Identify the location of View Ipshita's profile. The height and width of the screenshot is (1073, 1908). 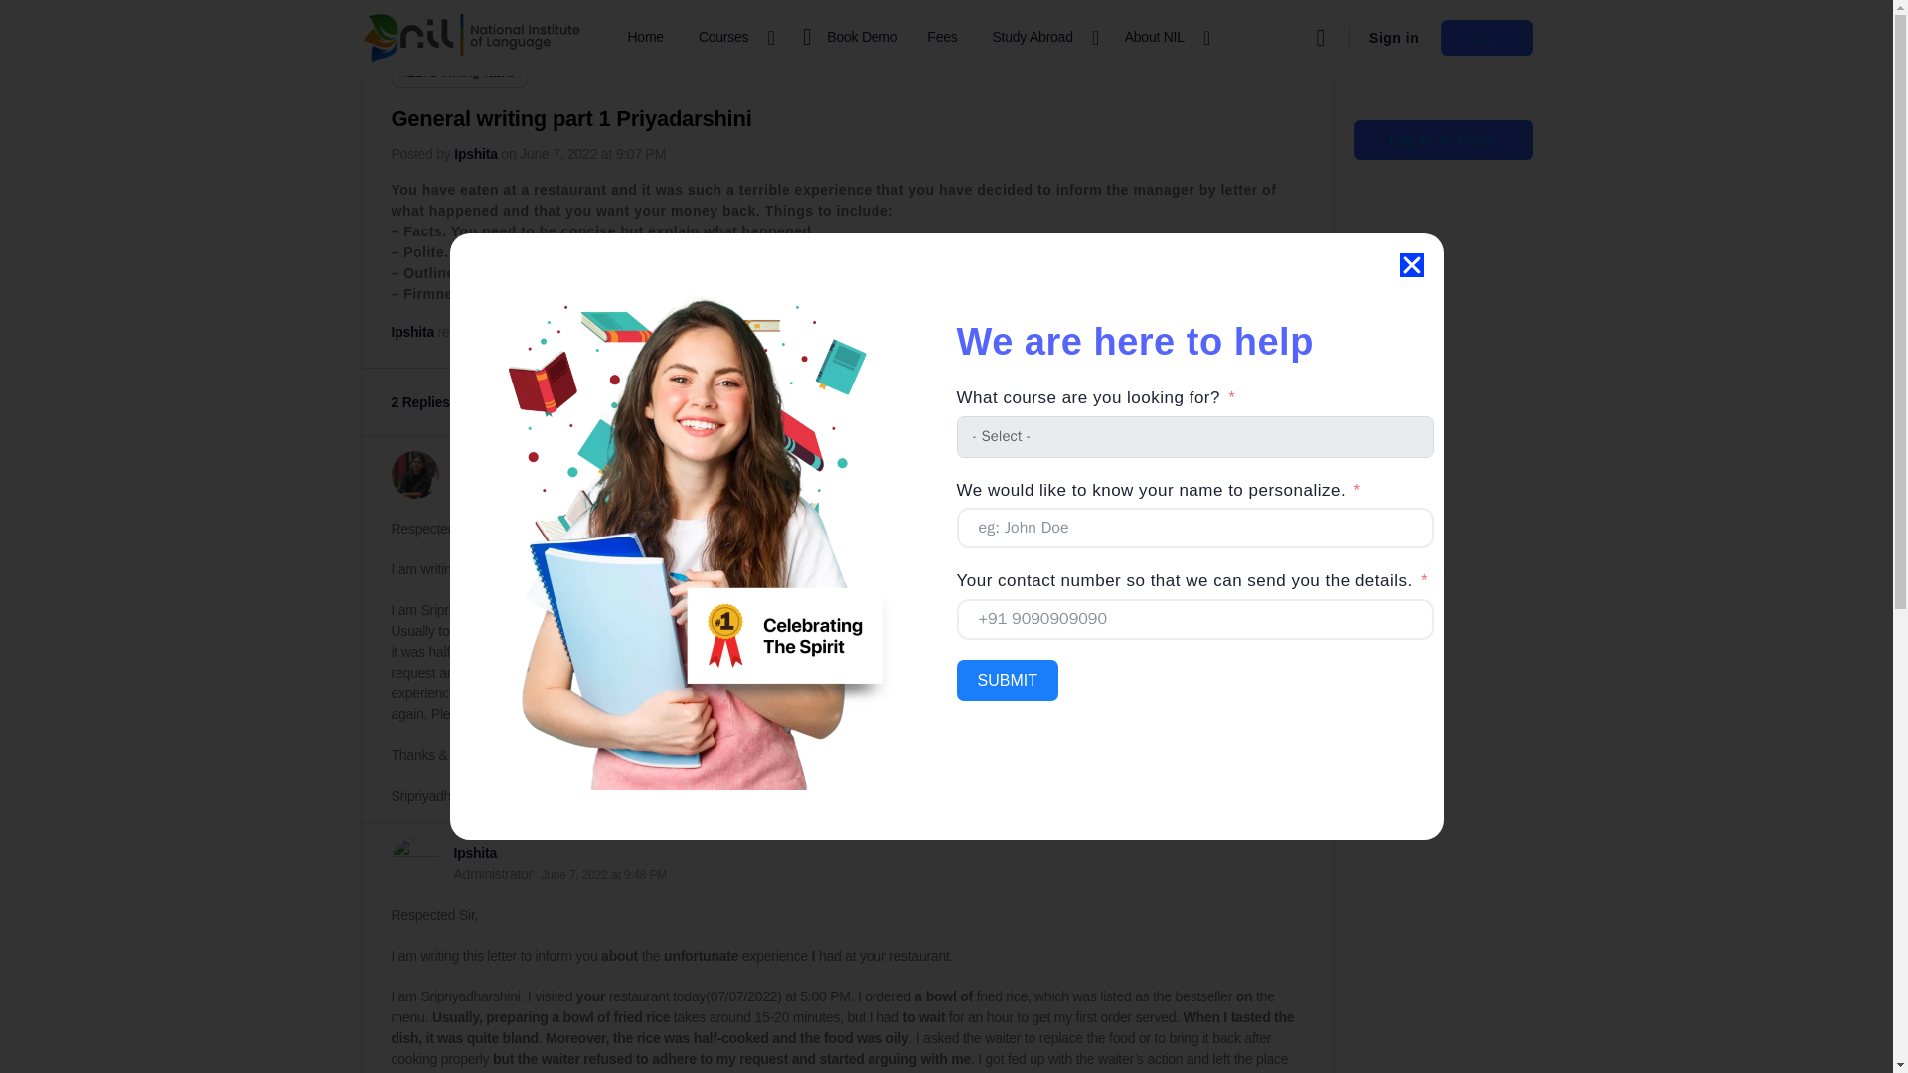
(475, 153).